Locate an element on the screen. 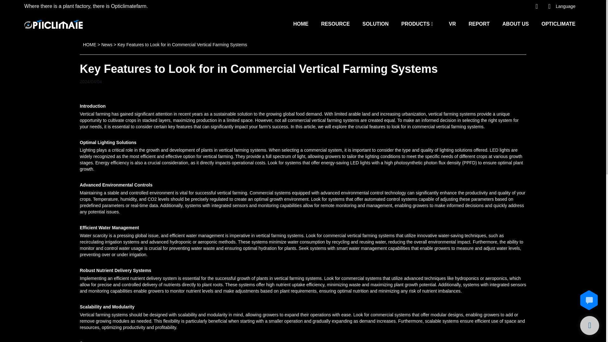 Image resolution: width=608 pixels, height=342 pixels. ABOUT US is located at coordinates (516, 23).